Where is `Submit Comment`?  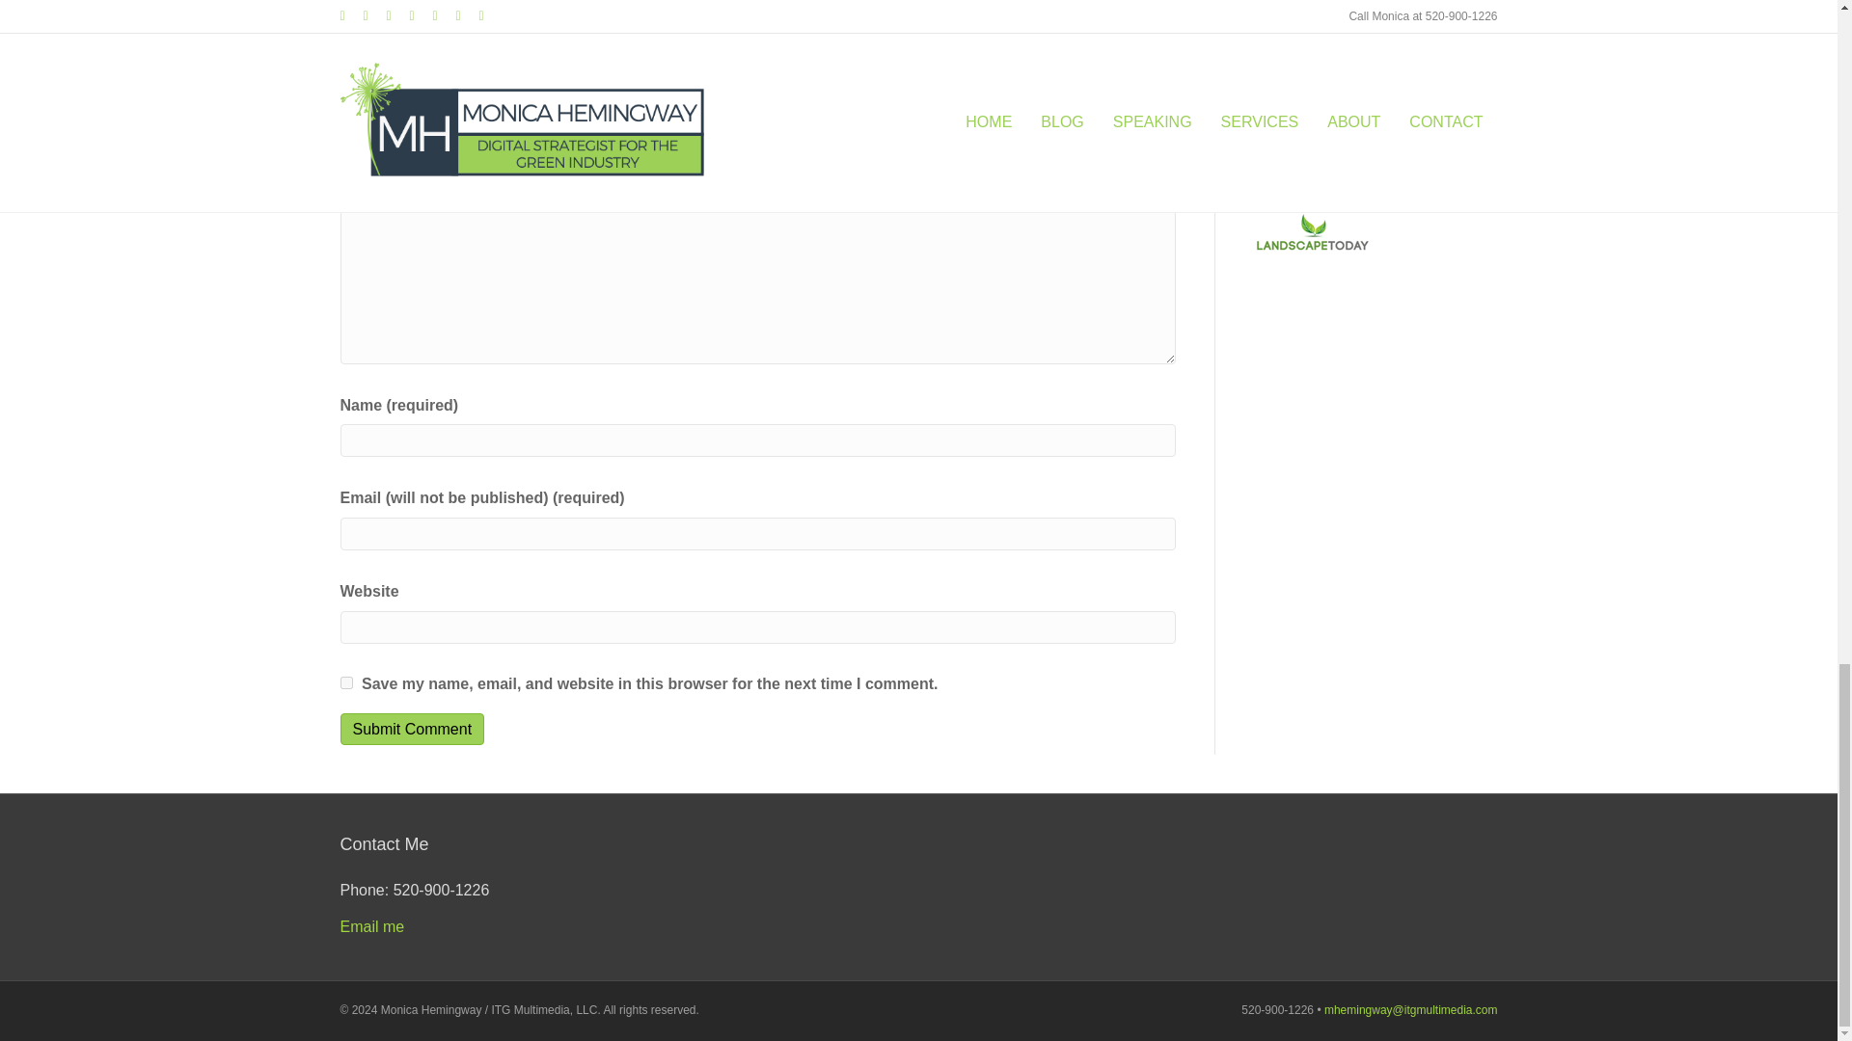 Submit Comment is located at coordinates (411, 729).